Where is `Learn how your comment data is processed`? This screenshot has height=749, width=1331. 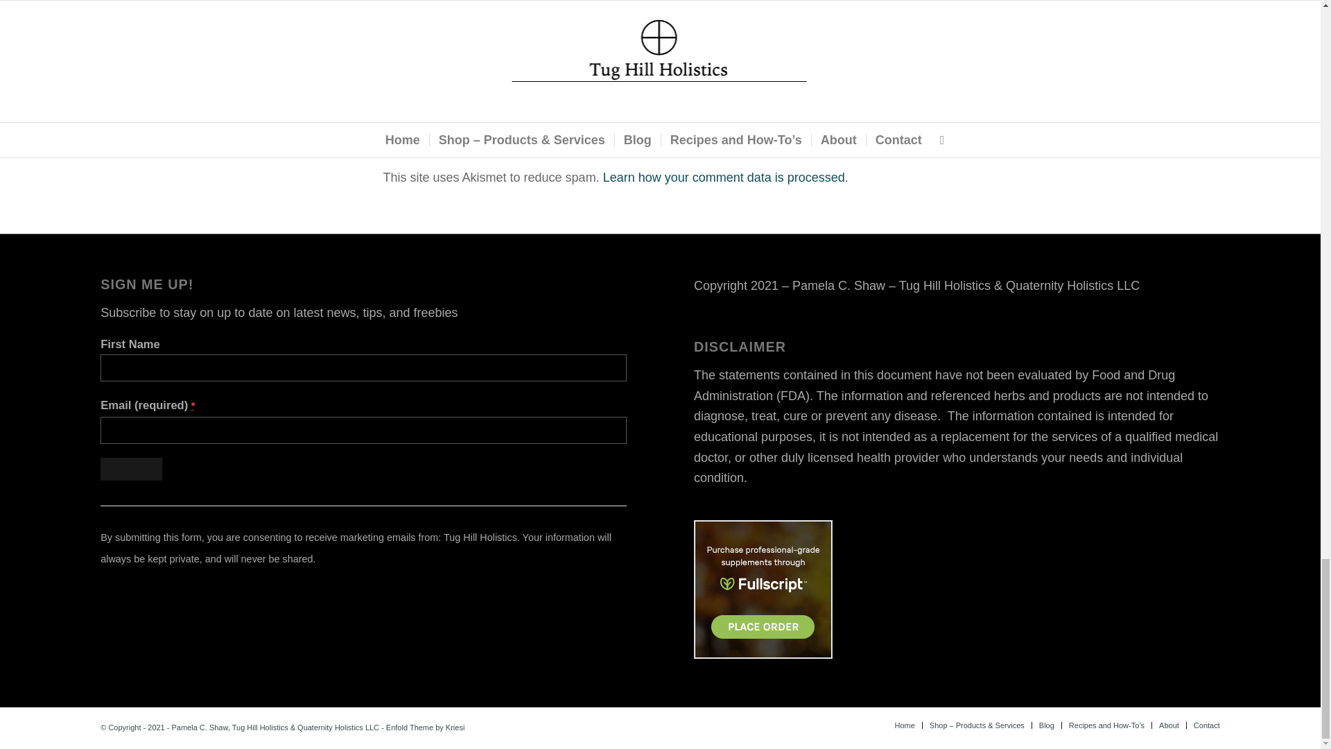
Learn how your comment data is processed is located at coordinates (724, 178).